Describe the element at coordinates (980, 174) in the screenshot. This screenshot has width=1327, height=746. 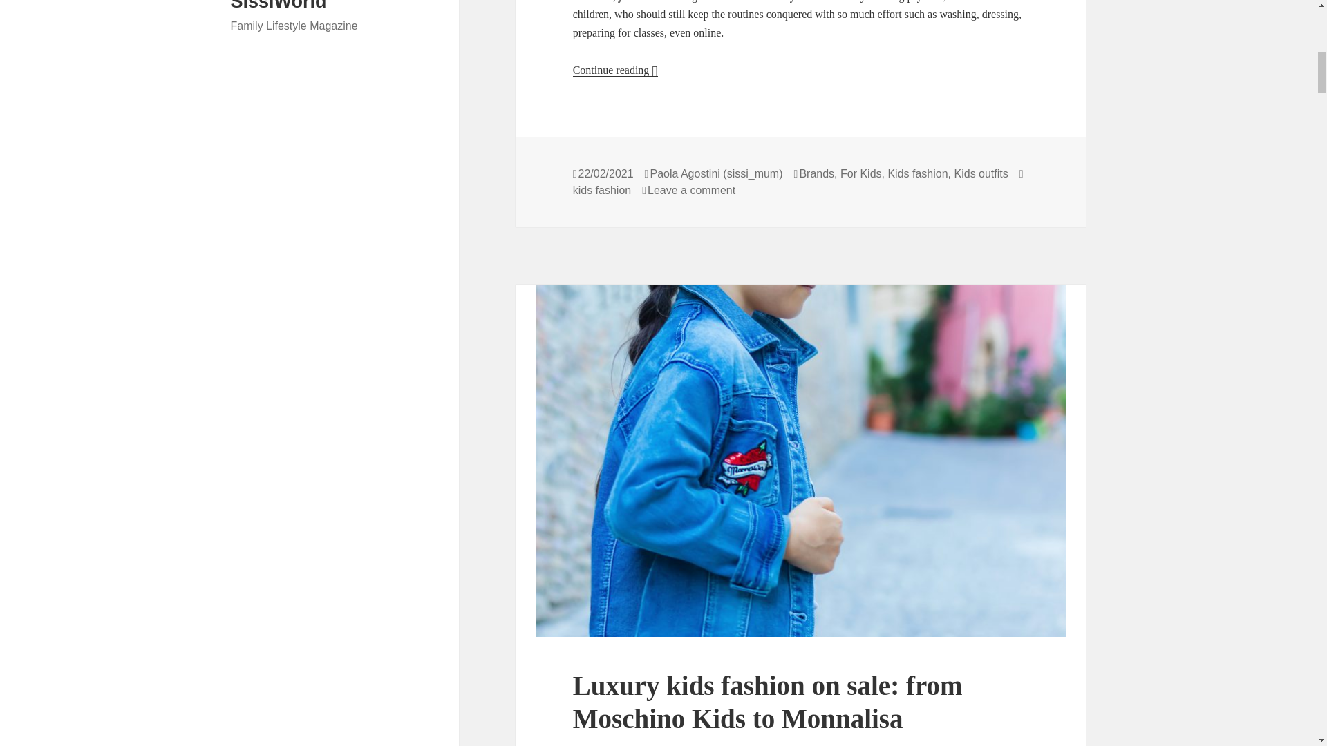
I see `Kids outfits` at that location.